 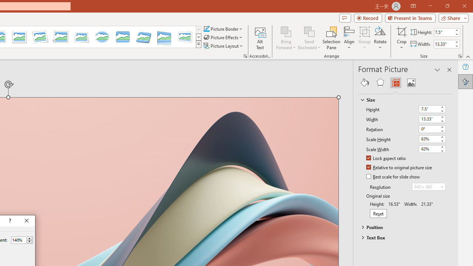 I want to click on Height, so click(x=432, y=109).